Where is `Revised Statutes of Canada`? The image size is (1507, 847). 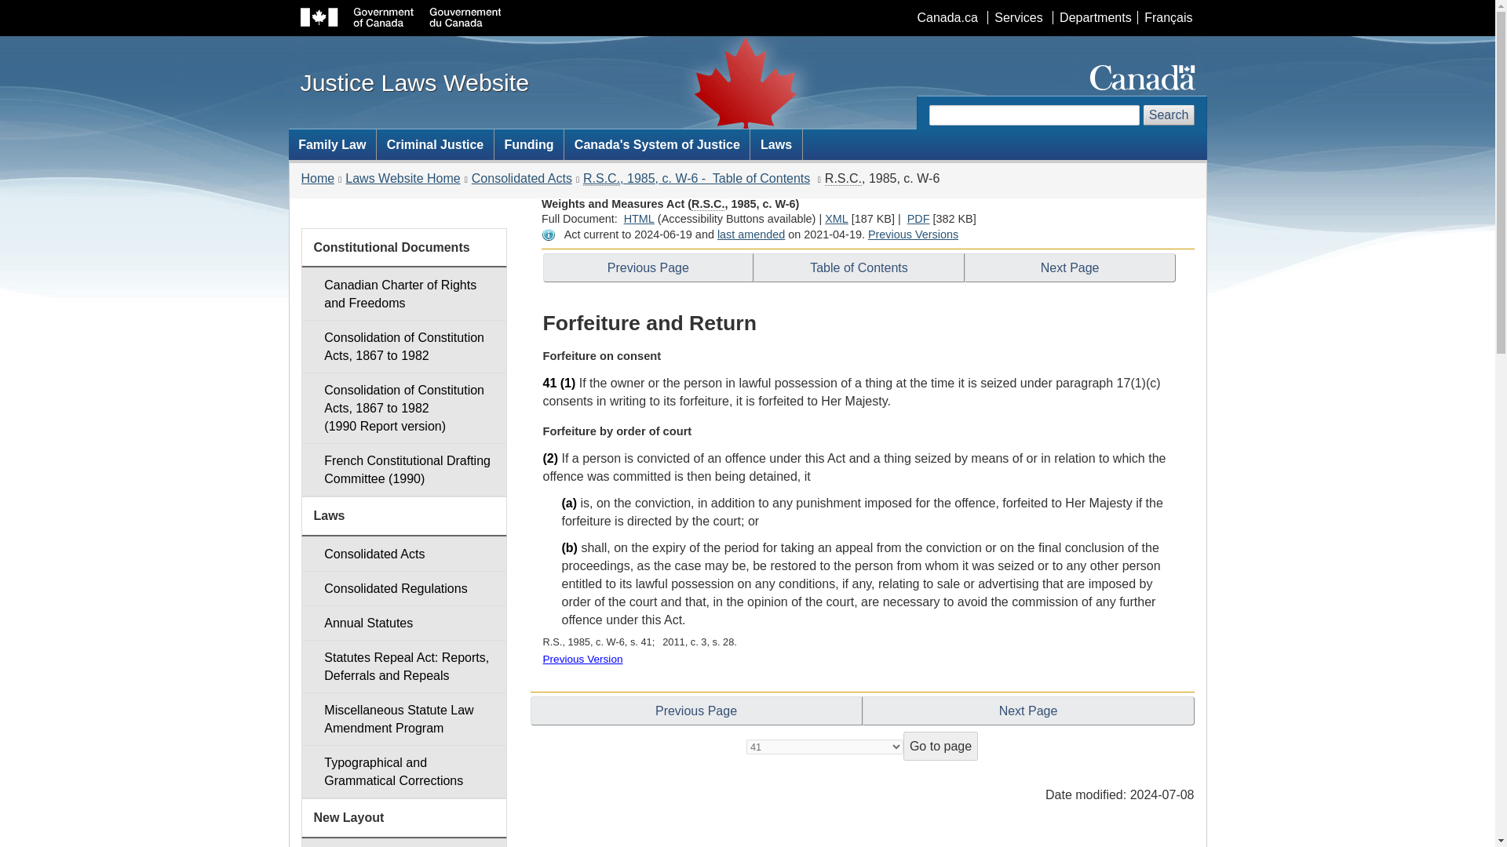 Revised Statutes of Canada is located at coordinates (843, 179).